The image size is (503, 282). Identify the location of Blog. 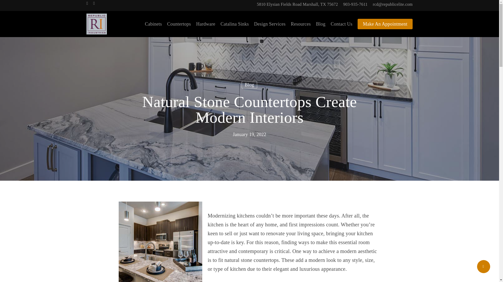
(249, 85).